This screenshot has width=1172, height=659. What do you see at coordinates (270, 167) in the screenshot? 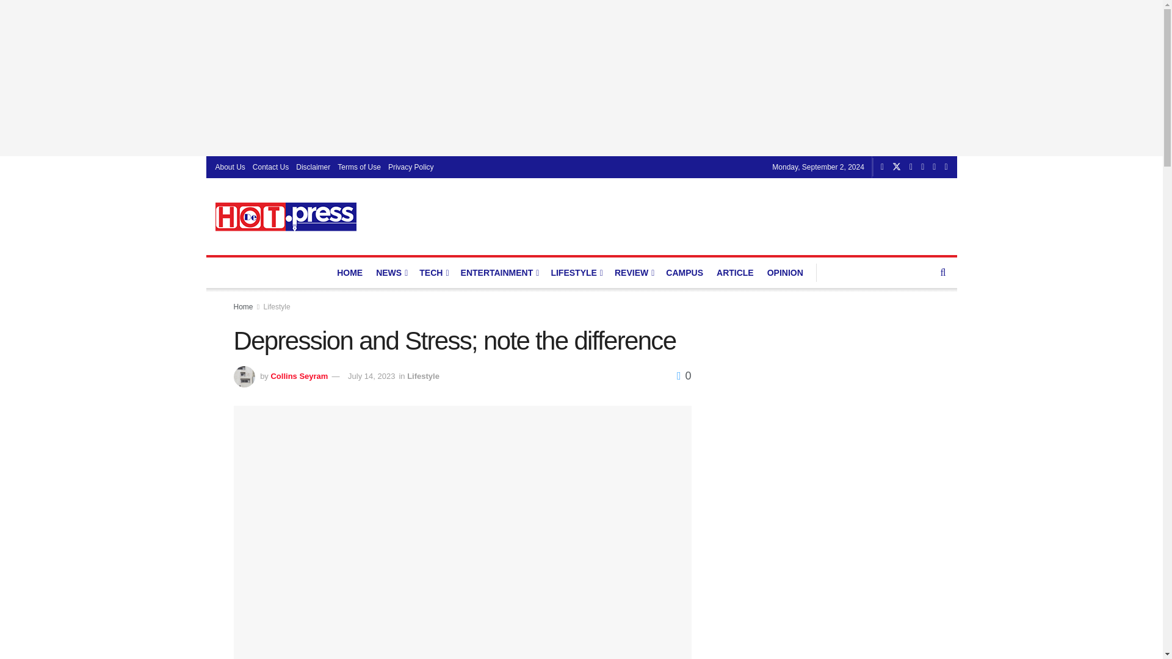
I see `Contact Us` at bounding box center [270, 167].